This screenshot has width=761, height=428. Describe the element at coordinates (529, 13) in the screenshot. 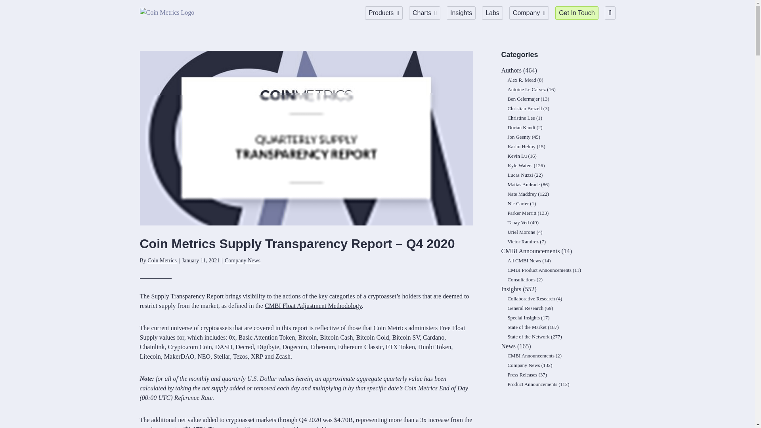

I see `Company` at that location.